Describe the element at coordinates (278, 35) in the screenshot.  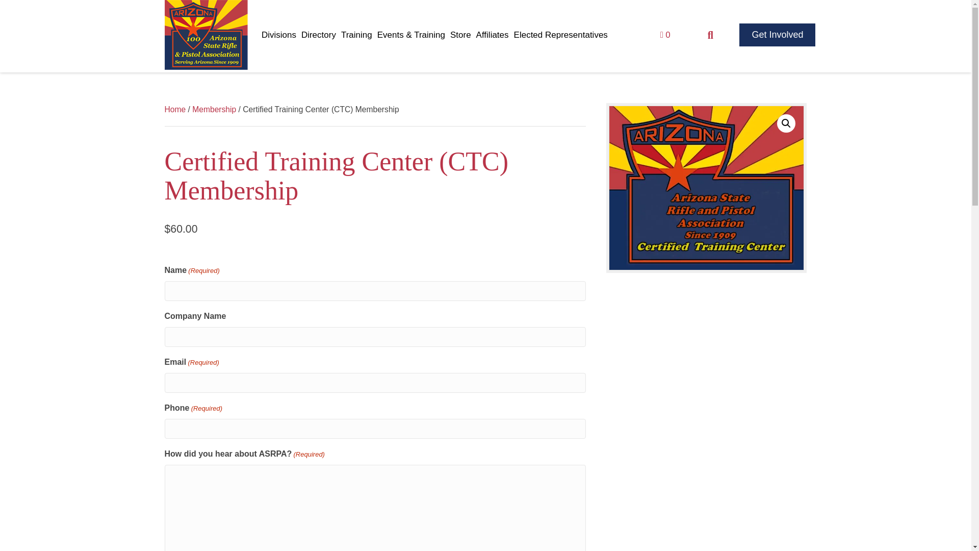
I see `Divisions` at that location.